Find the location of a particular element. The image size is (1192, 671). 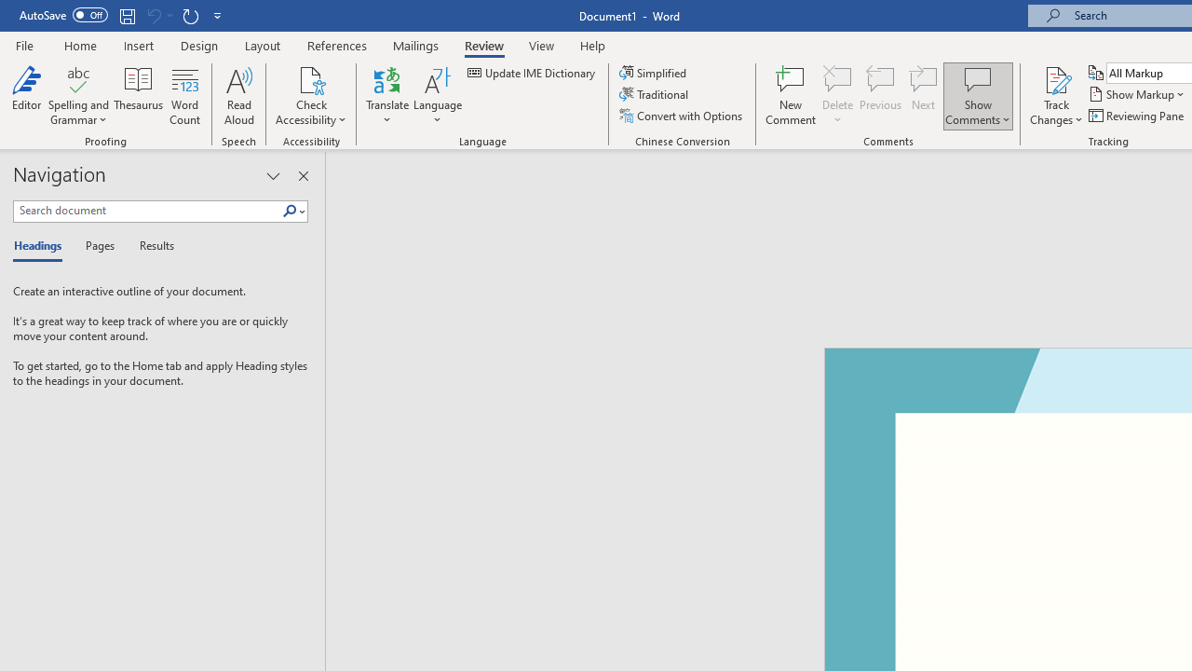

Convert with Options... is located at coordinates (682, 116).